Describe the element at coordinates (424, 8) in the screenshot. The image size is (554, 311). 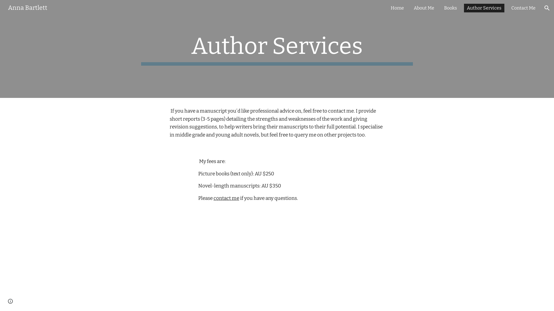
I see `About Me` at that location.